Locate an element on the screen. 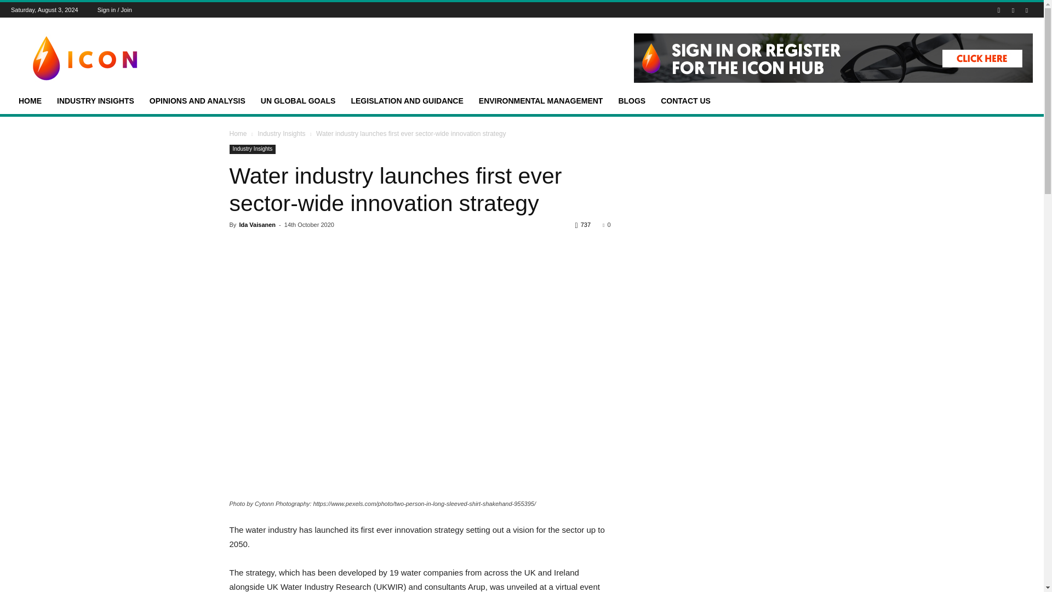 The height and width of the screenshot is (592, 1052). Search is located at coordinates (996, 48).